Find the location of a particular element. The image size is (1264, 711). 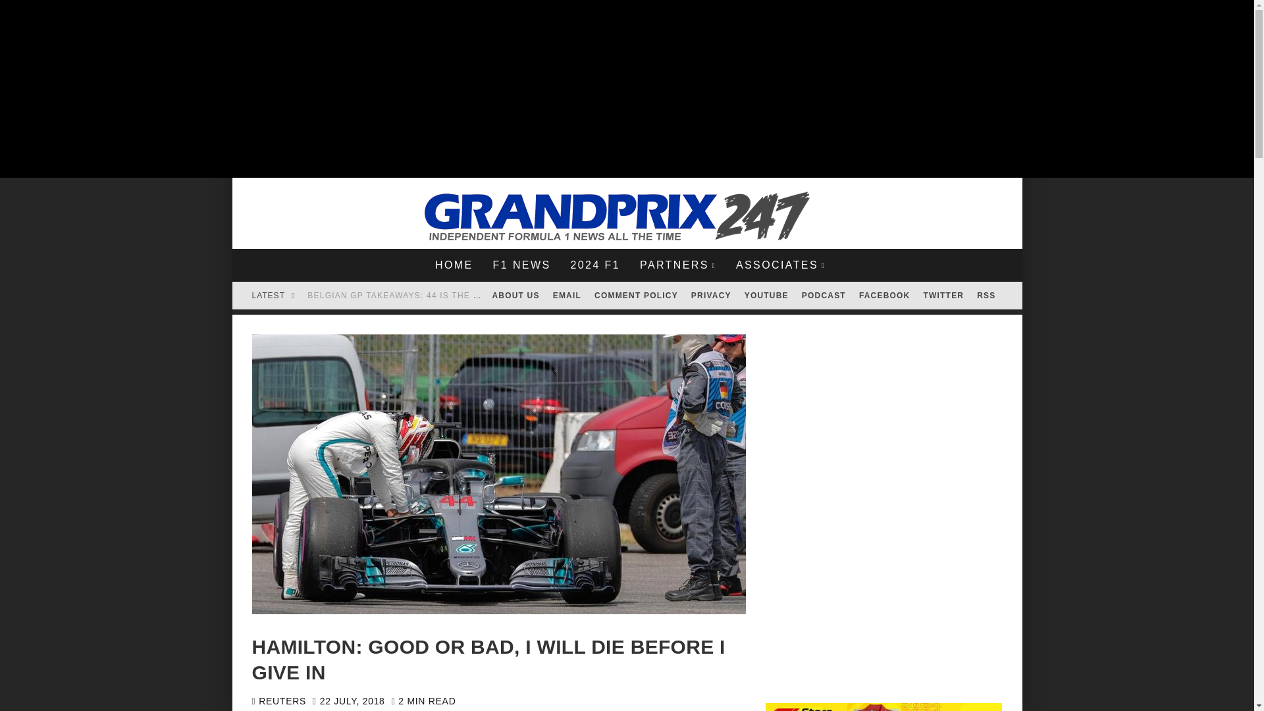

EMAIL is located at coordinates (566, 295).